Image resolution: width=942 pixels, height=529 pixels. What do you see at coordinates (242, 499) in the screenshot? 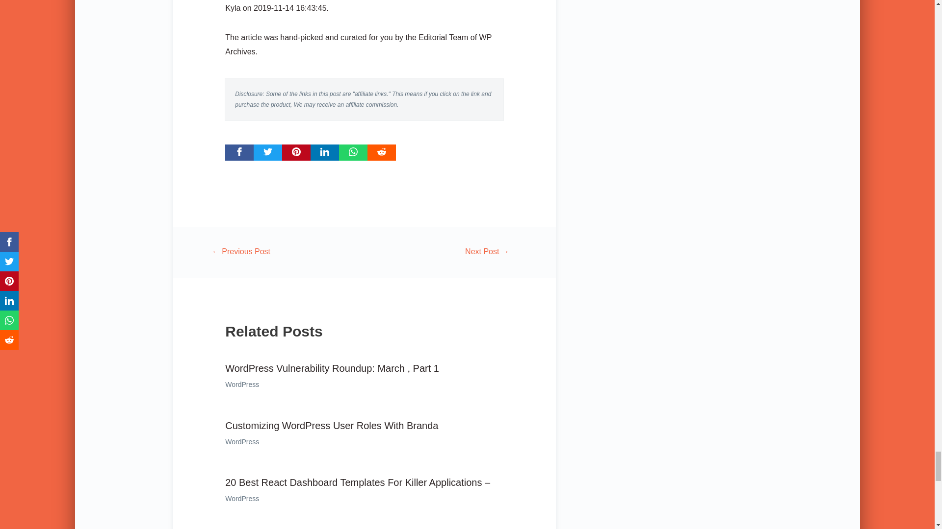
I see `WordPress` at bounding box center [242, 499].